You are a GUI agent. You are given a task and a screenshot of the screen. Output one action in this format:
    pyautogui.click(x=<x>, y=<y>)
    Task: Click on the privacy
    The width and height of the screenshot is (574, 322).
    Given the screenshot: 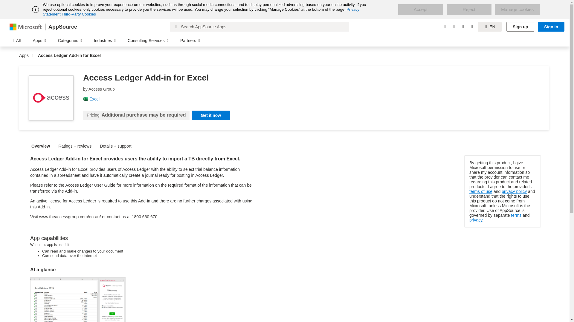 What is the action you would take?
    pyautogui.click(x=476, y=220)
    